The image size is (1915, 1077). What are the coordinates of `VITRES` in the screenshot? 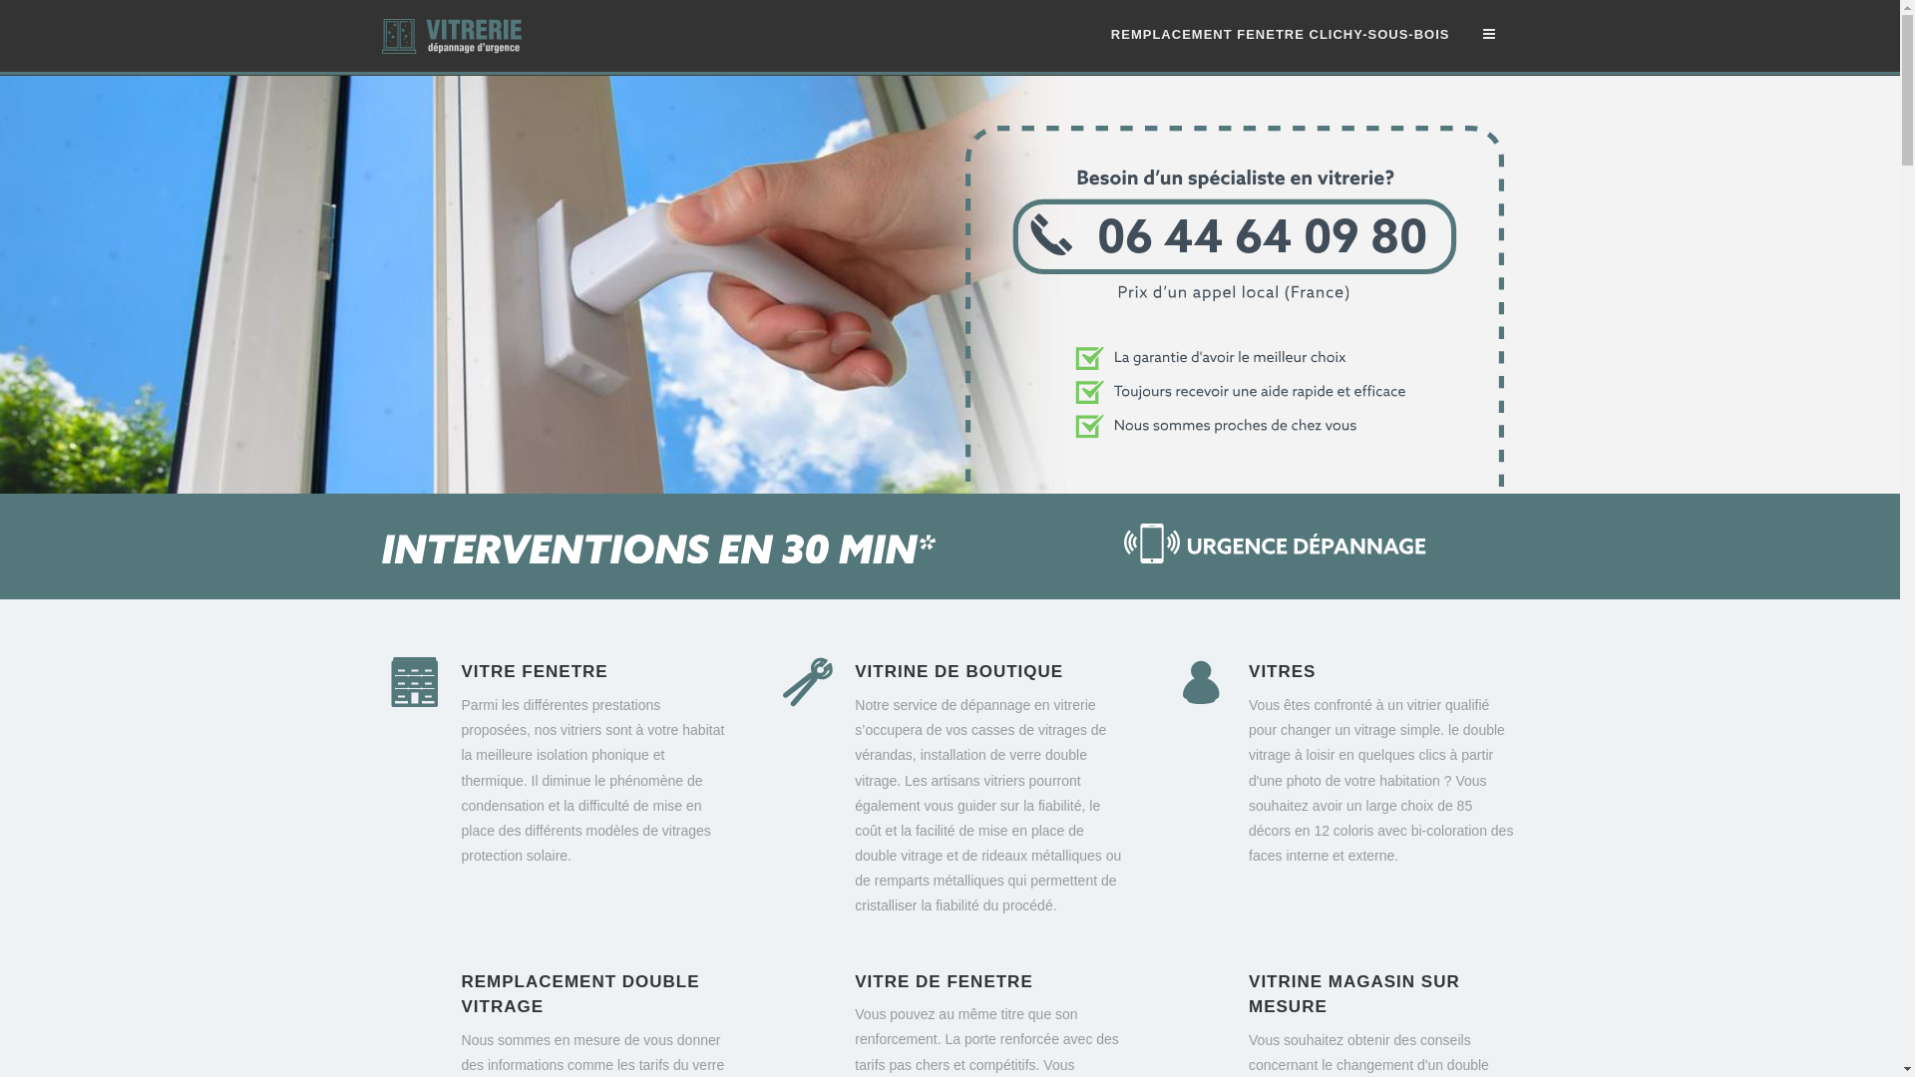 It's located at (1283, 672).